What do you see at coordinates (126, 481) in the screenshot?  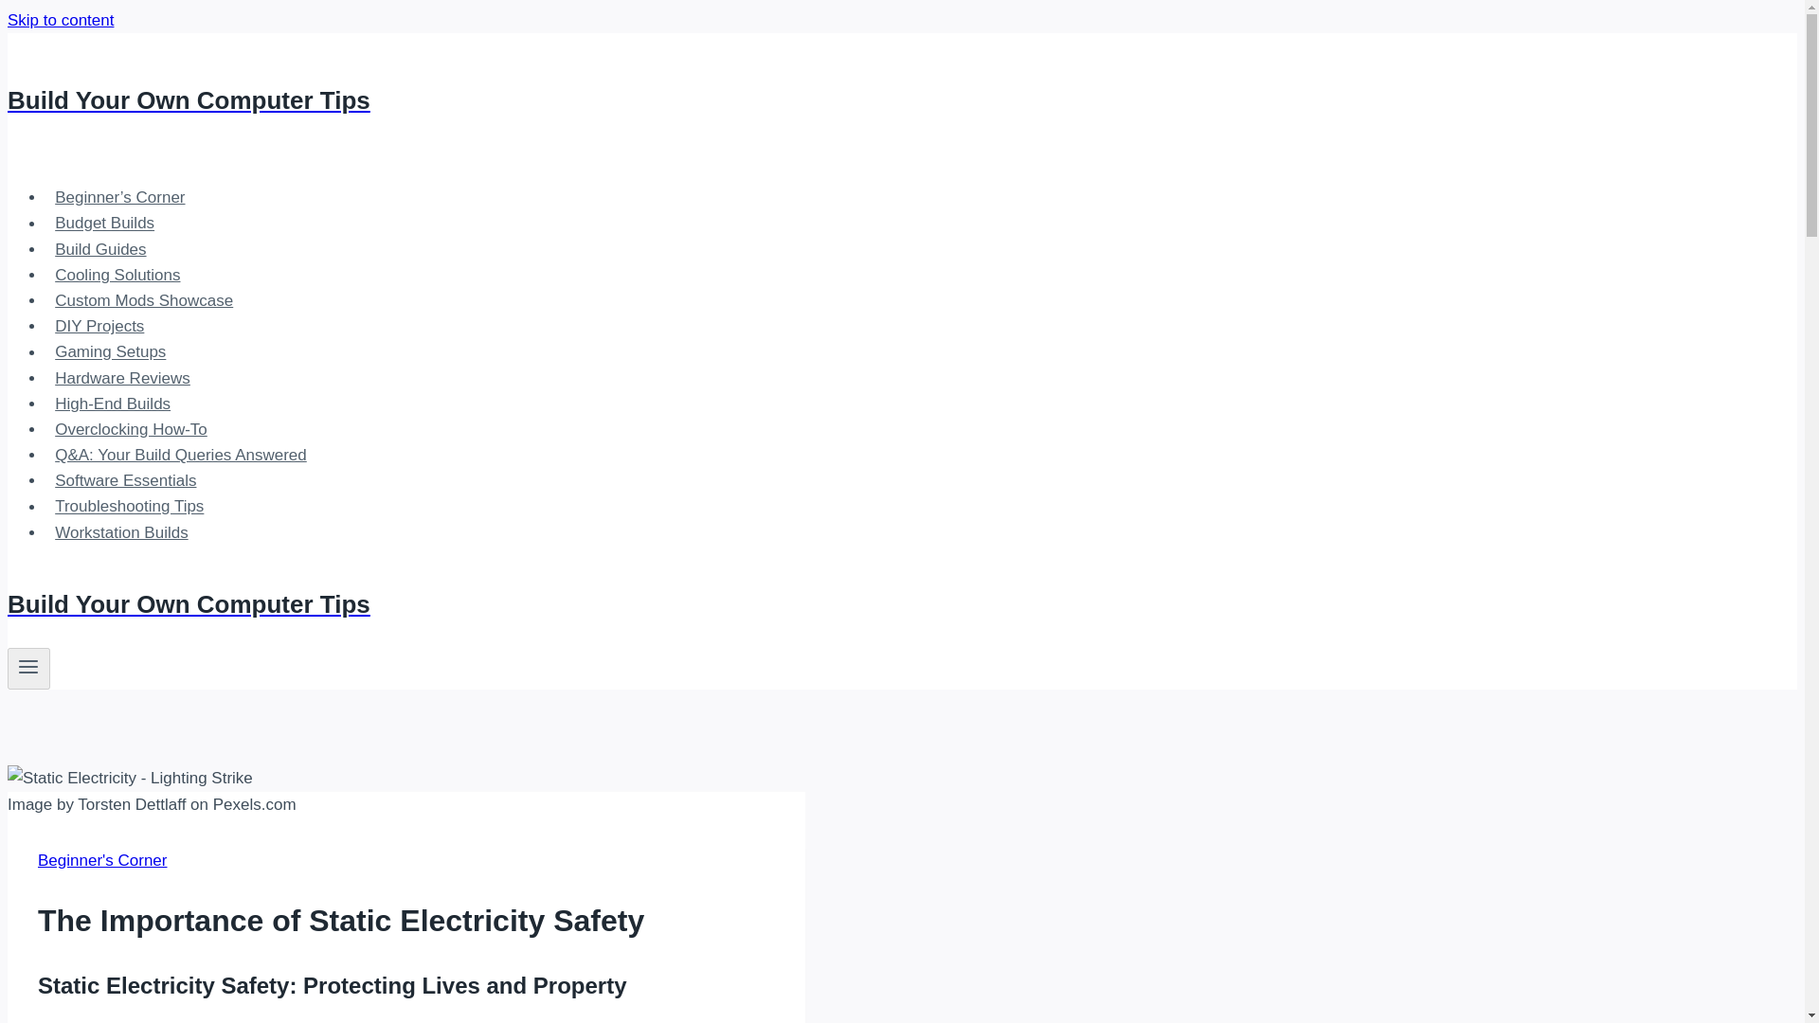 I see `Software Essentials` at bounding box center [126, 481].